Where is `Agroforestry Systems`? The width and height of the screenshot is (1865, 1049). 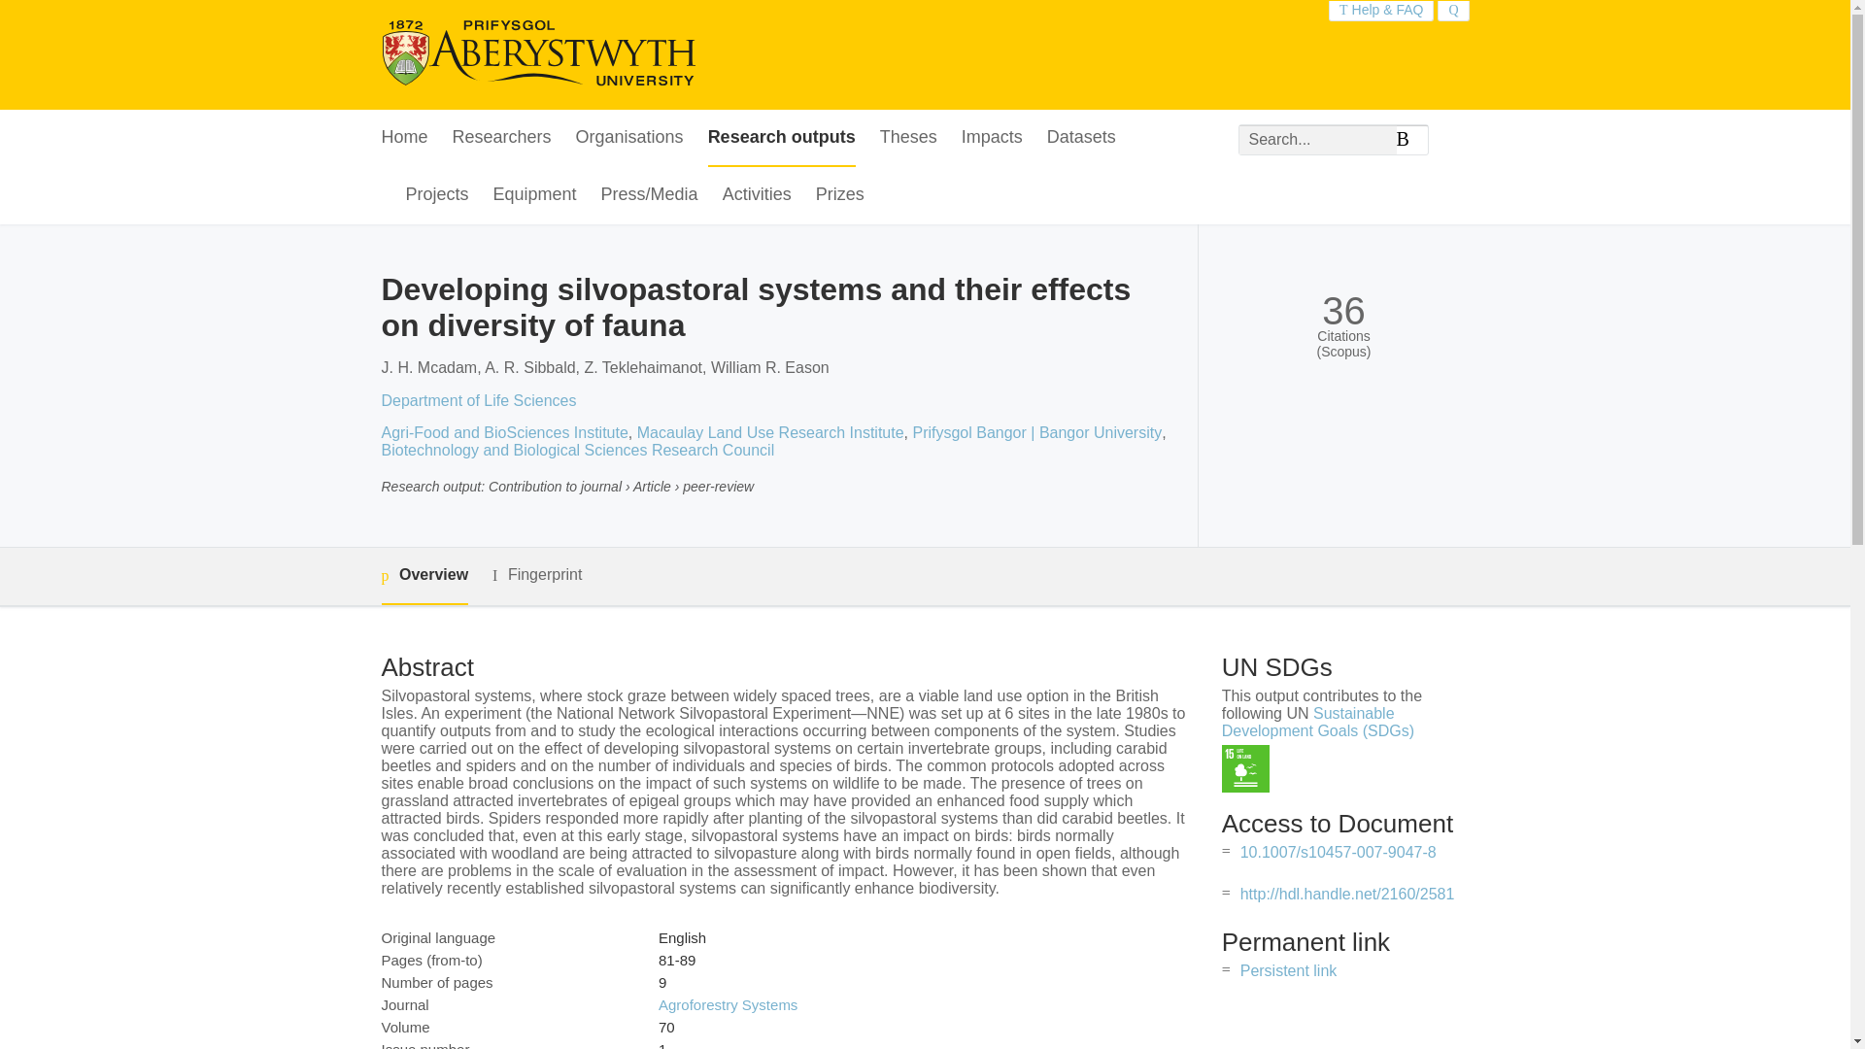 Agroforestry Systems is located at coordinates (728, 1004).